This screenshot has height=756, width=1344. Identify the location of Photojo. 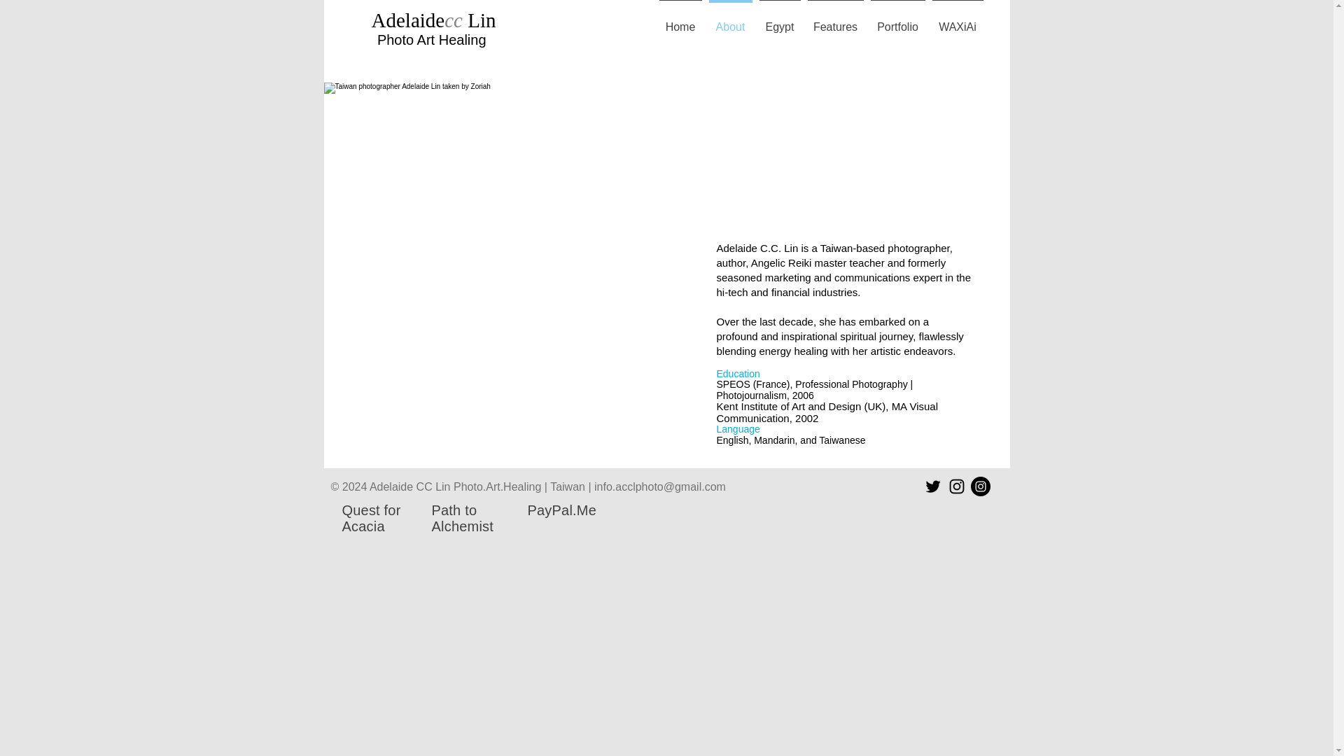
(733, 395).